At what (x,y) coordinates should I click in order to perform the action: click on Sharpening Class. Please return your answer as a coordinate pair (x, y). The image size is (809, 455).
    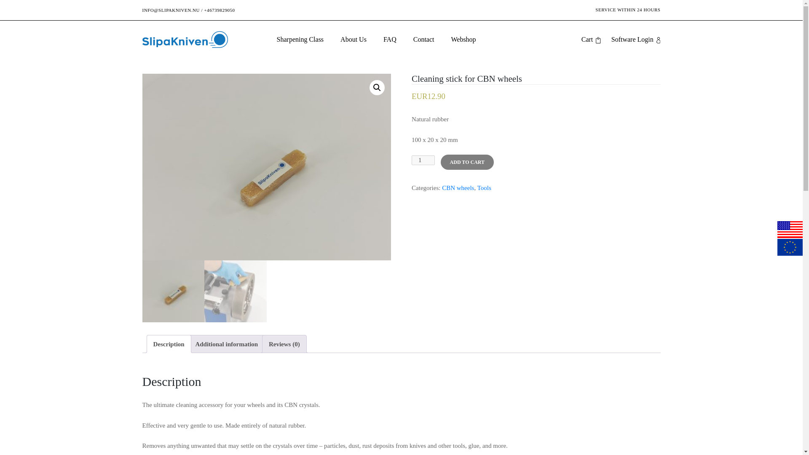
    Looking at the image, I should click on (300, 40).